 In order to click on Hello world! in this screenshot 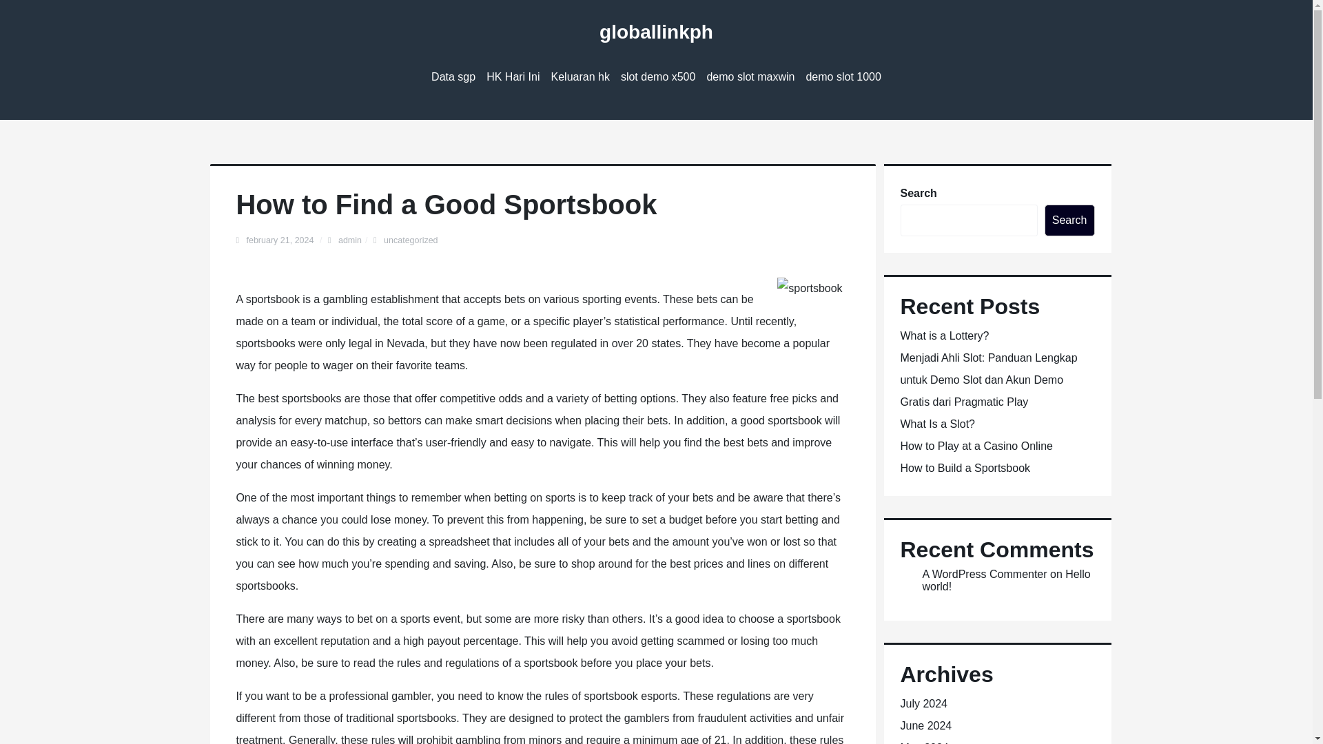, I will do `click(1006, 580)`.